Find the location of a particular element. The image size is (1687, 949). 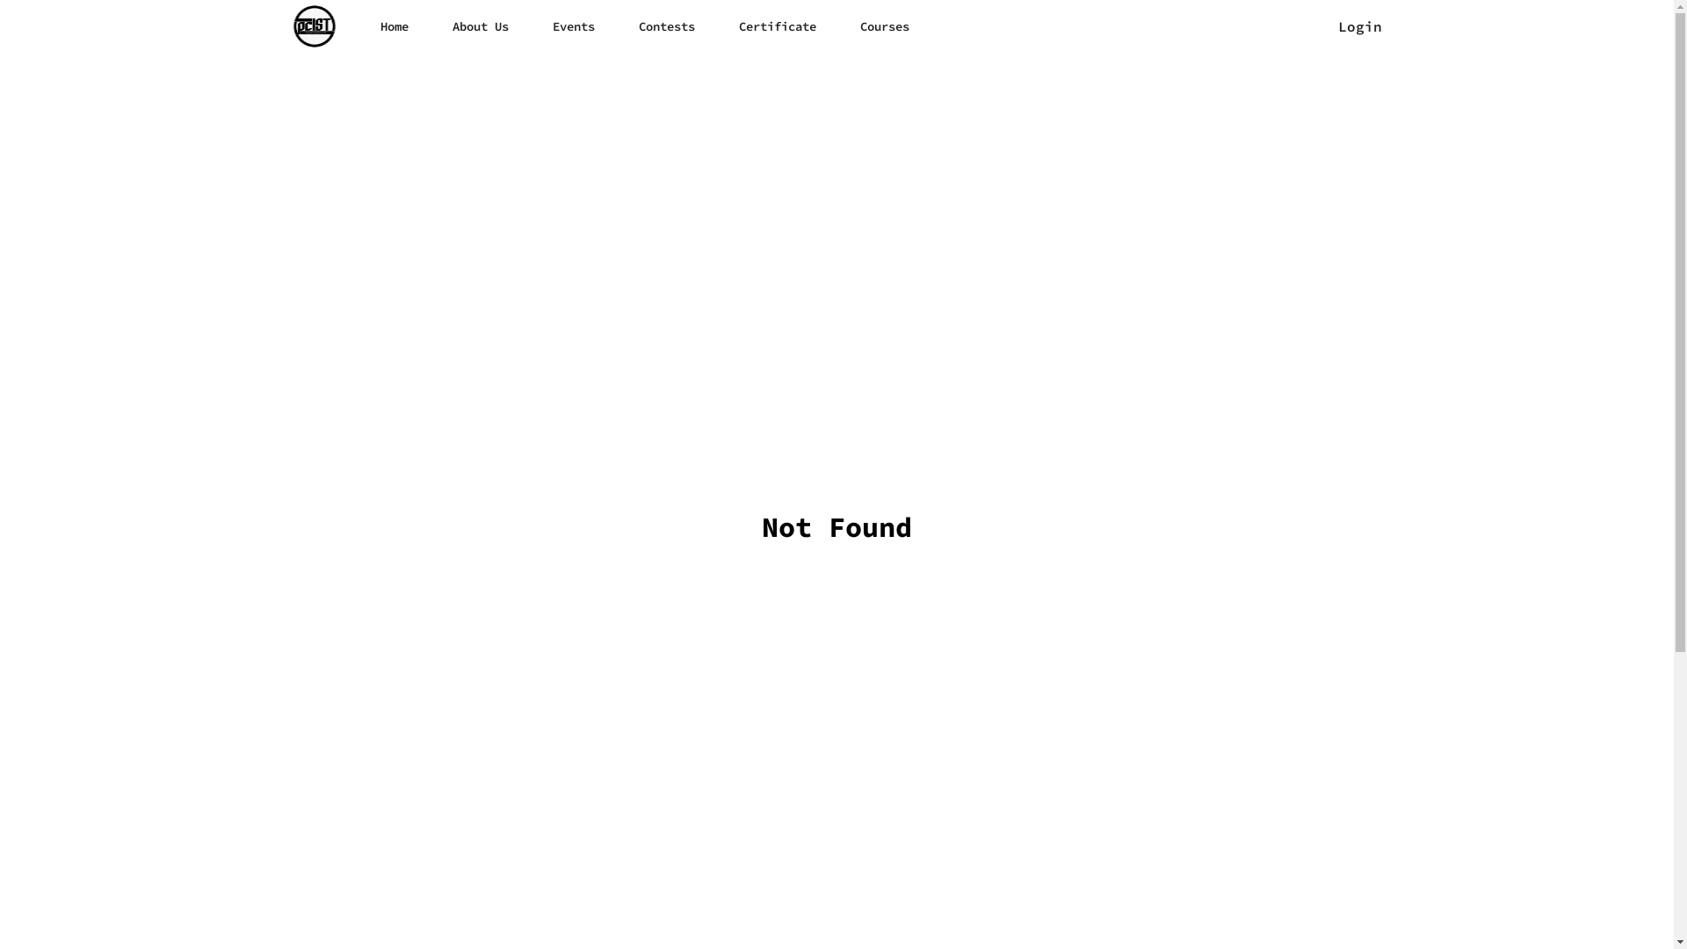

Login is located at coordinates (1359, 26).